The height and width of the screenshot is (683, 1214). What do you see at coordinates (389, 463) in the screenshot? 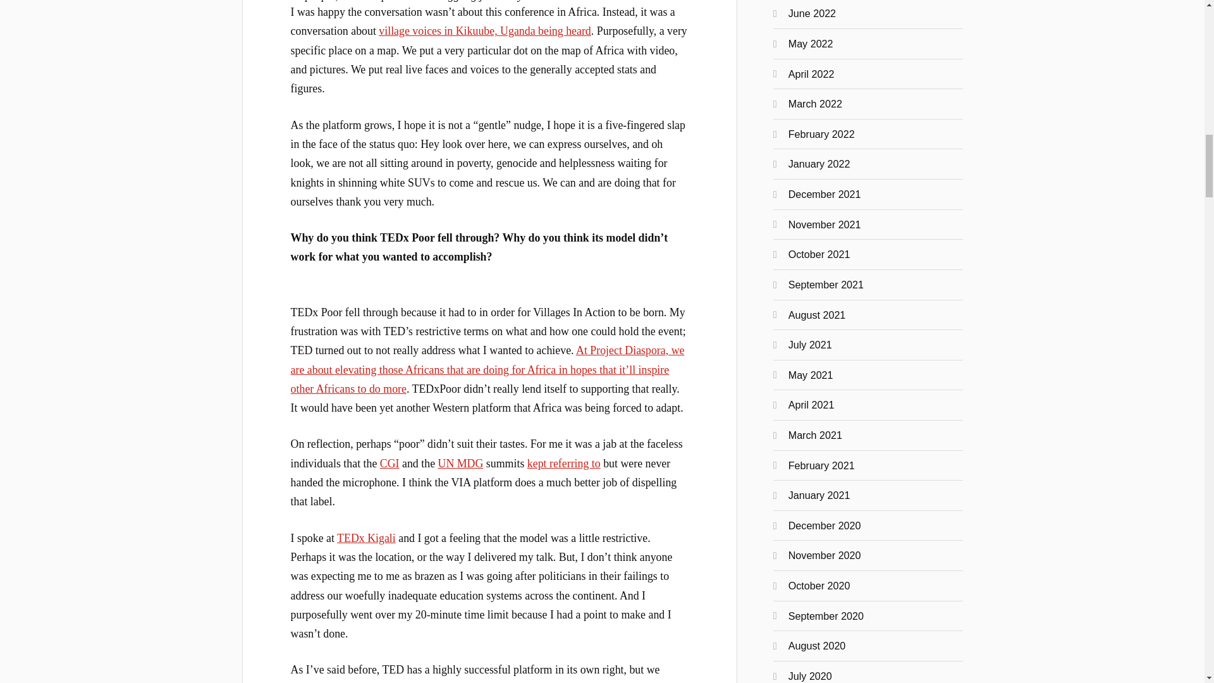
I see `CGI` at bounding box center [389, 463].